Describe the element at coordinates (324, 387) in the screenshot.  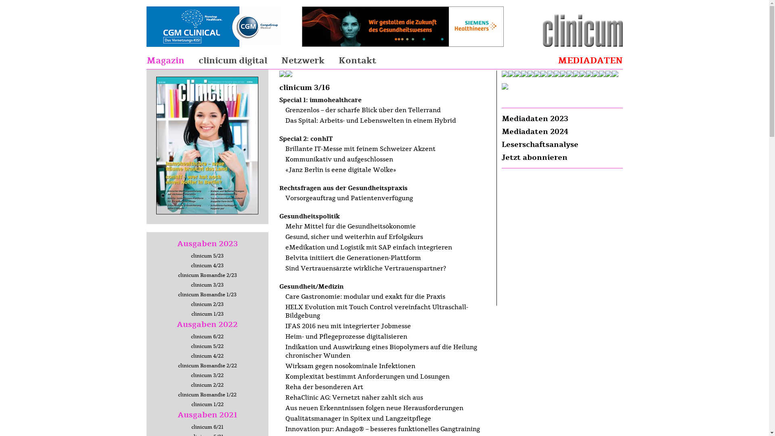
I see `Reha der besonderen Art` at that location.